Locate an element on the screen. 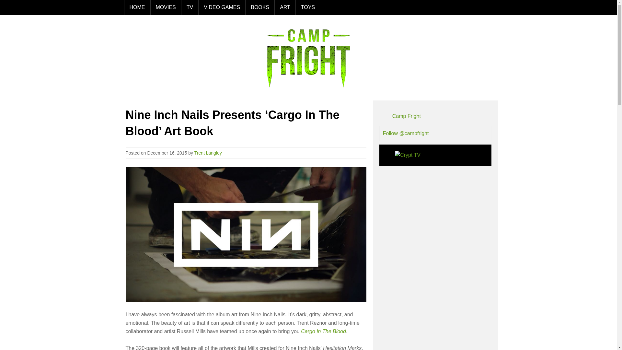 Image resolution: width=622 pixels, height=350 pixels. Camp Fright is located at coordinates (407, 116).